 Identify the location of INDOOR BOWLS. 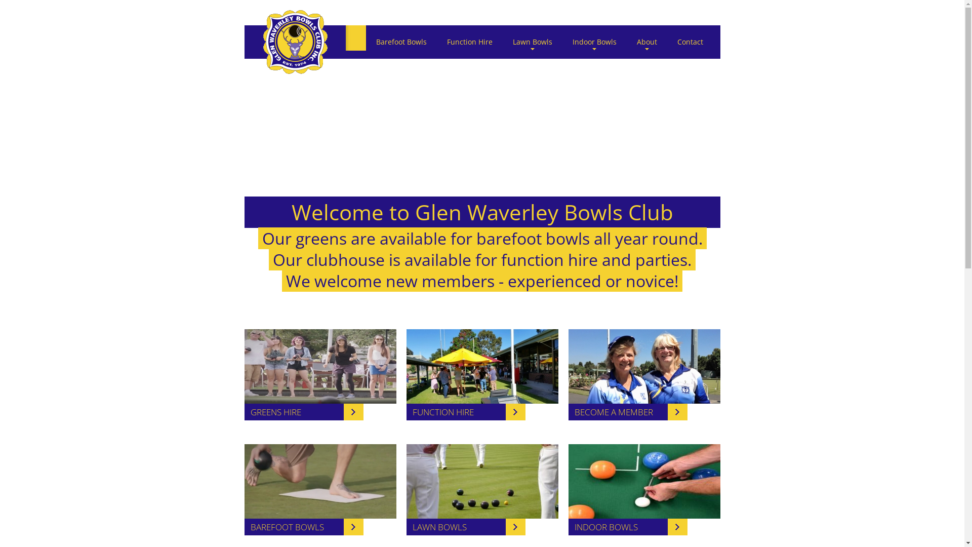
(628, 527).